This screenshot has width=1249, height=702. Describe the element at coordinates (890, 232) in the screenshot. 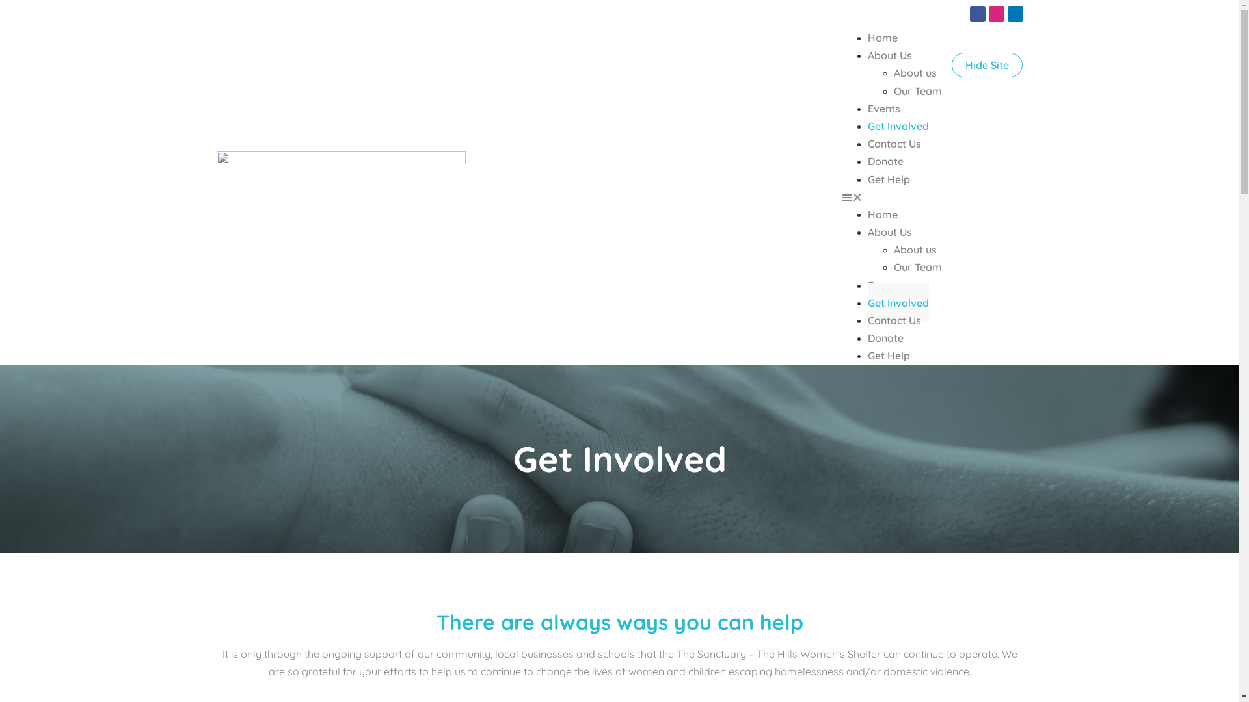

I see `About Us` at that location.